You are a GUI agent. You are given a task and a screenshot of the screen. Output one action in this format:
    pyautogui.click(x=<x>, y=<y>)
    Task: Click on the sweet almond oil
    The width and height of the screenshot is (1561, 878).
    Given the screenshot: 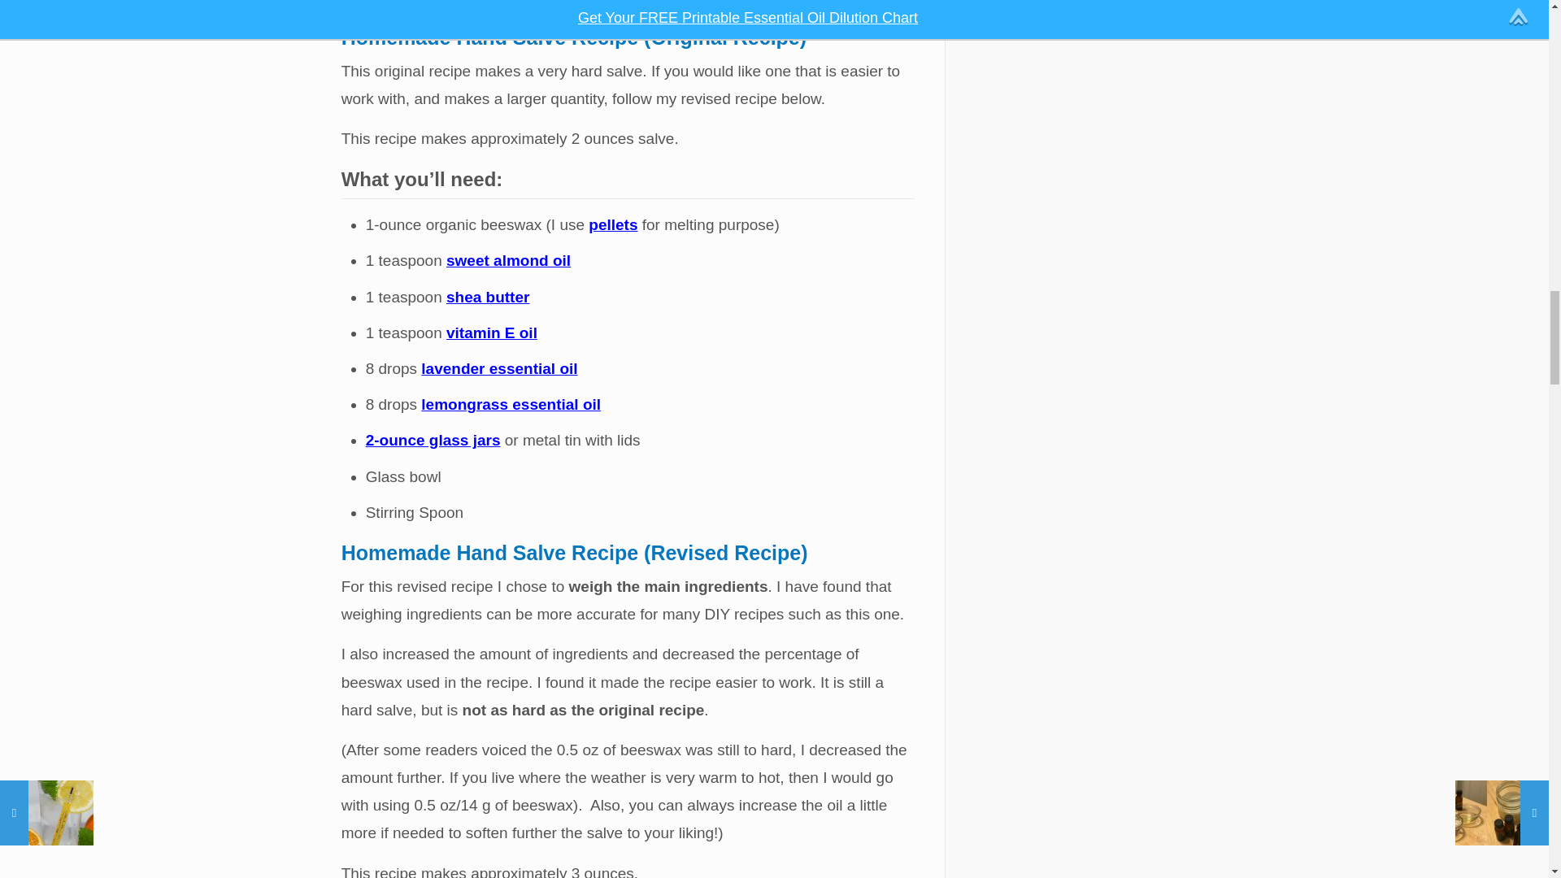 What is the action you would take?
    pyautogui.click(x=509, y=260)
    